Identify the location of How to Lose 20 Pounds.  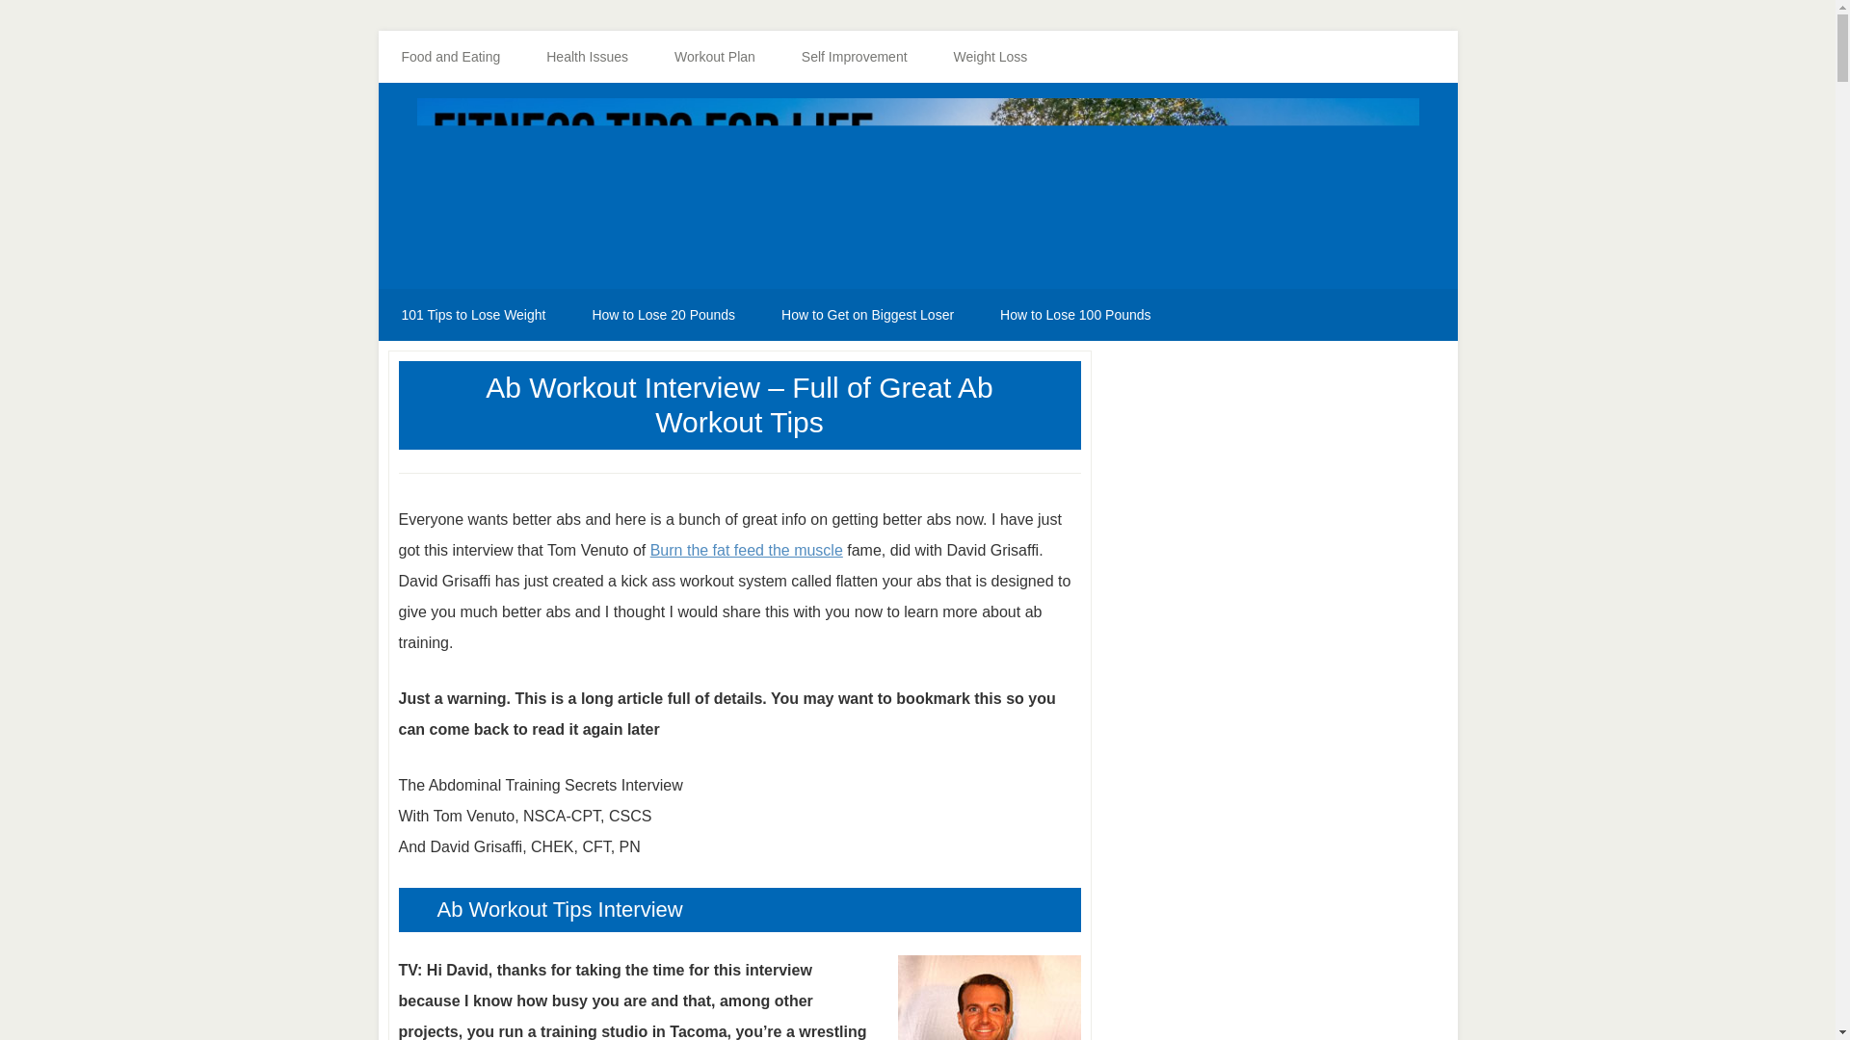
(663, 315).